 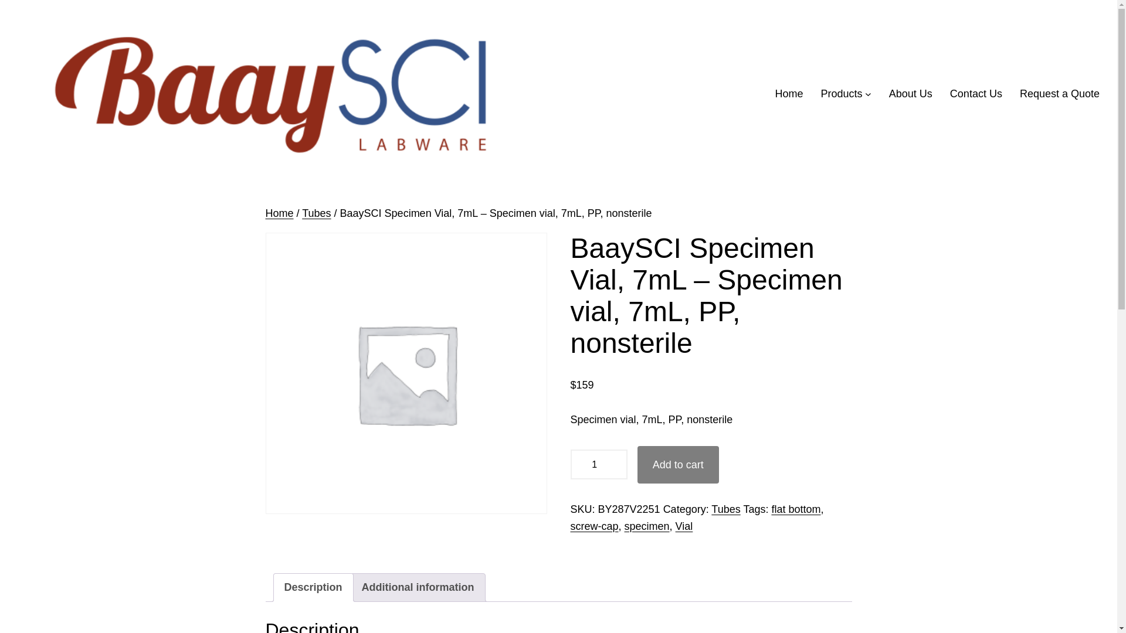 What do you see at coordinates (678, 465) in the screenshot?
I see `Add to cart` at bounding box center [678, 465].